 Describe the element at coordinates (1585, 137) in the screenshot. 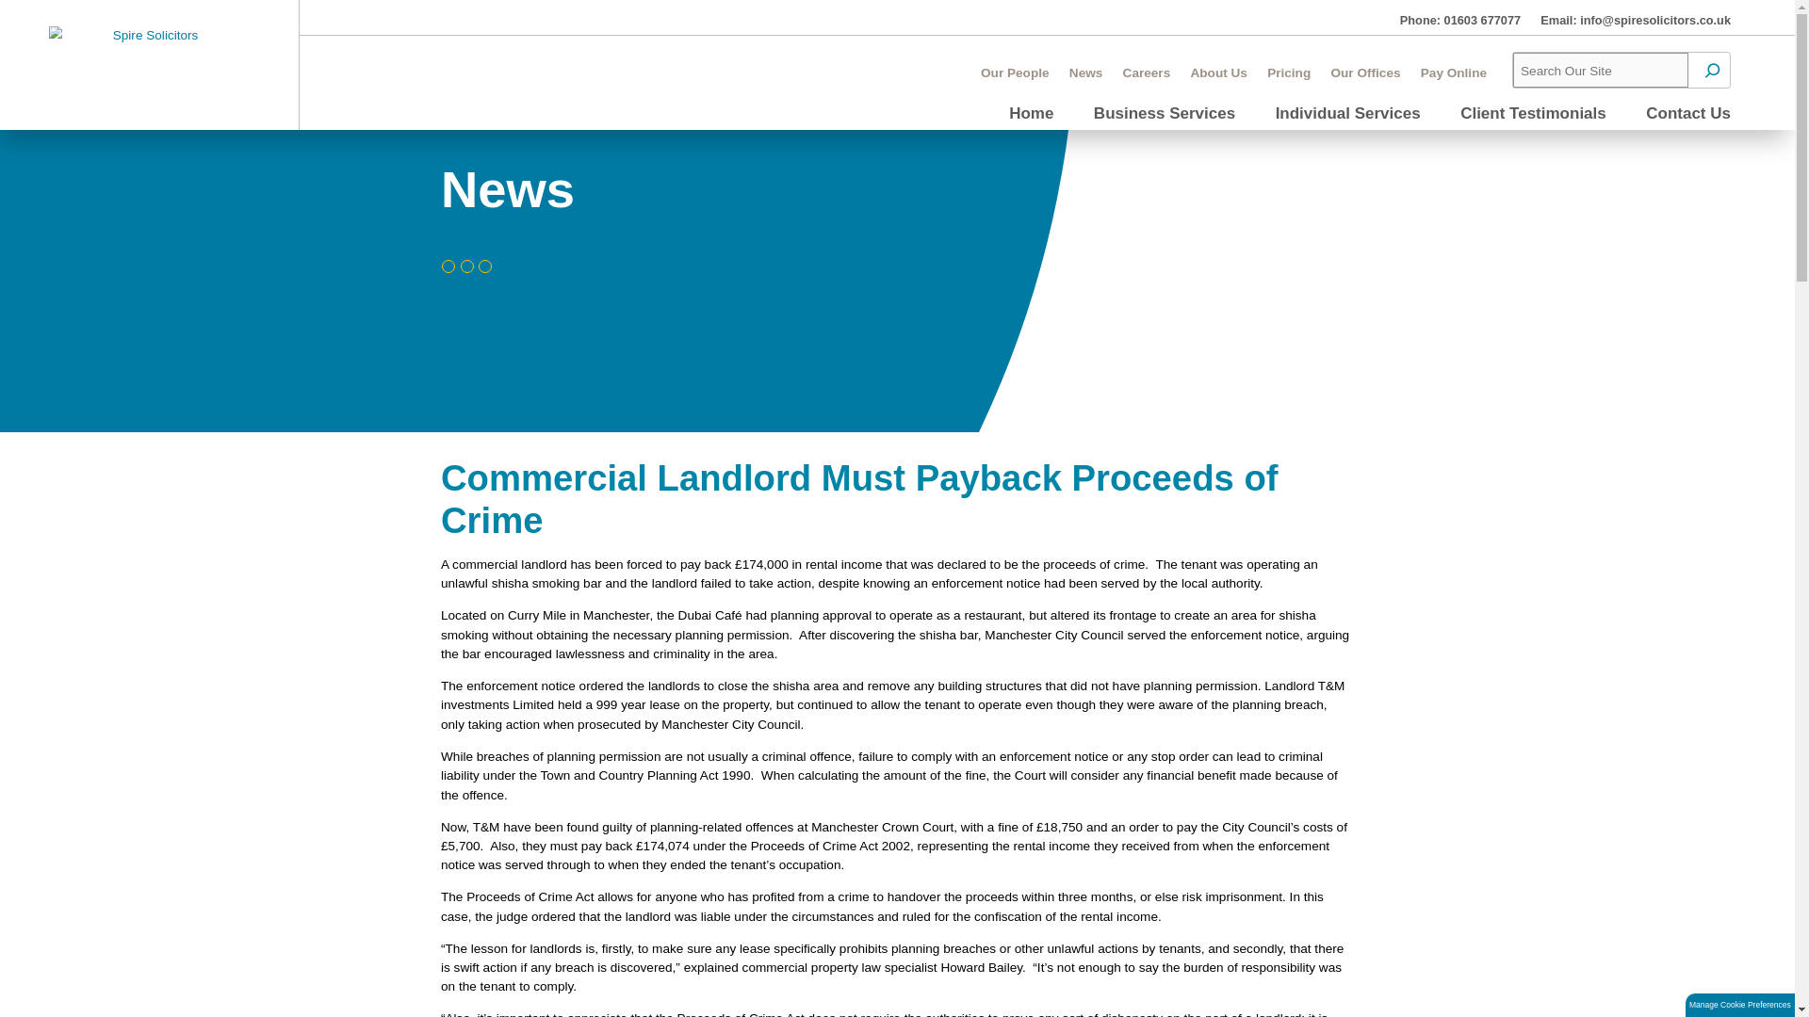

I see `Individual Services` at that location.